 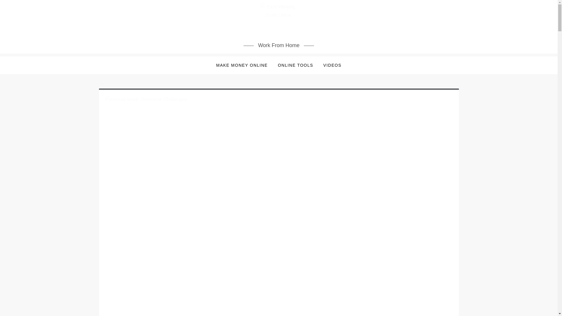 I want to click on VIDEOS, so click(x=333, y=65).